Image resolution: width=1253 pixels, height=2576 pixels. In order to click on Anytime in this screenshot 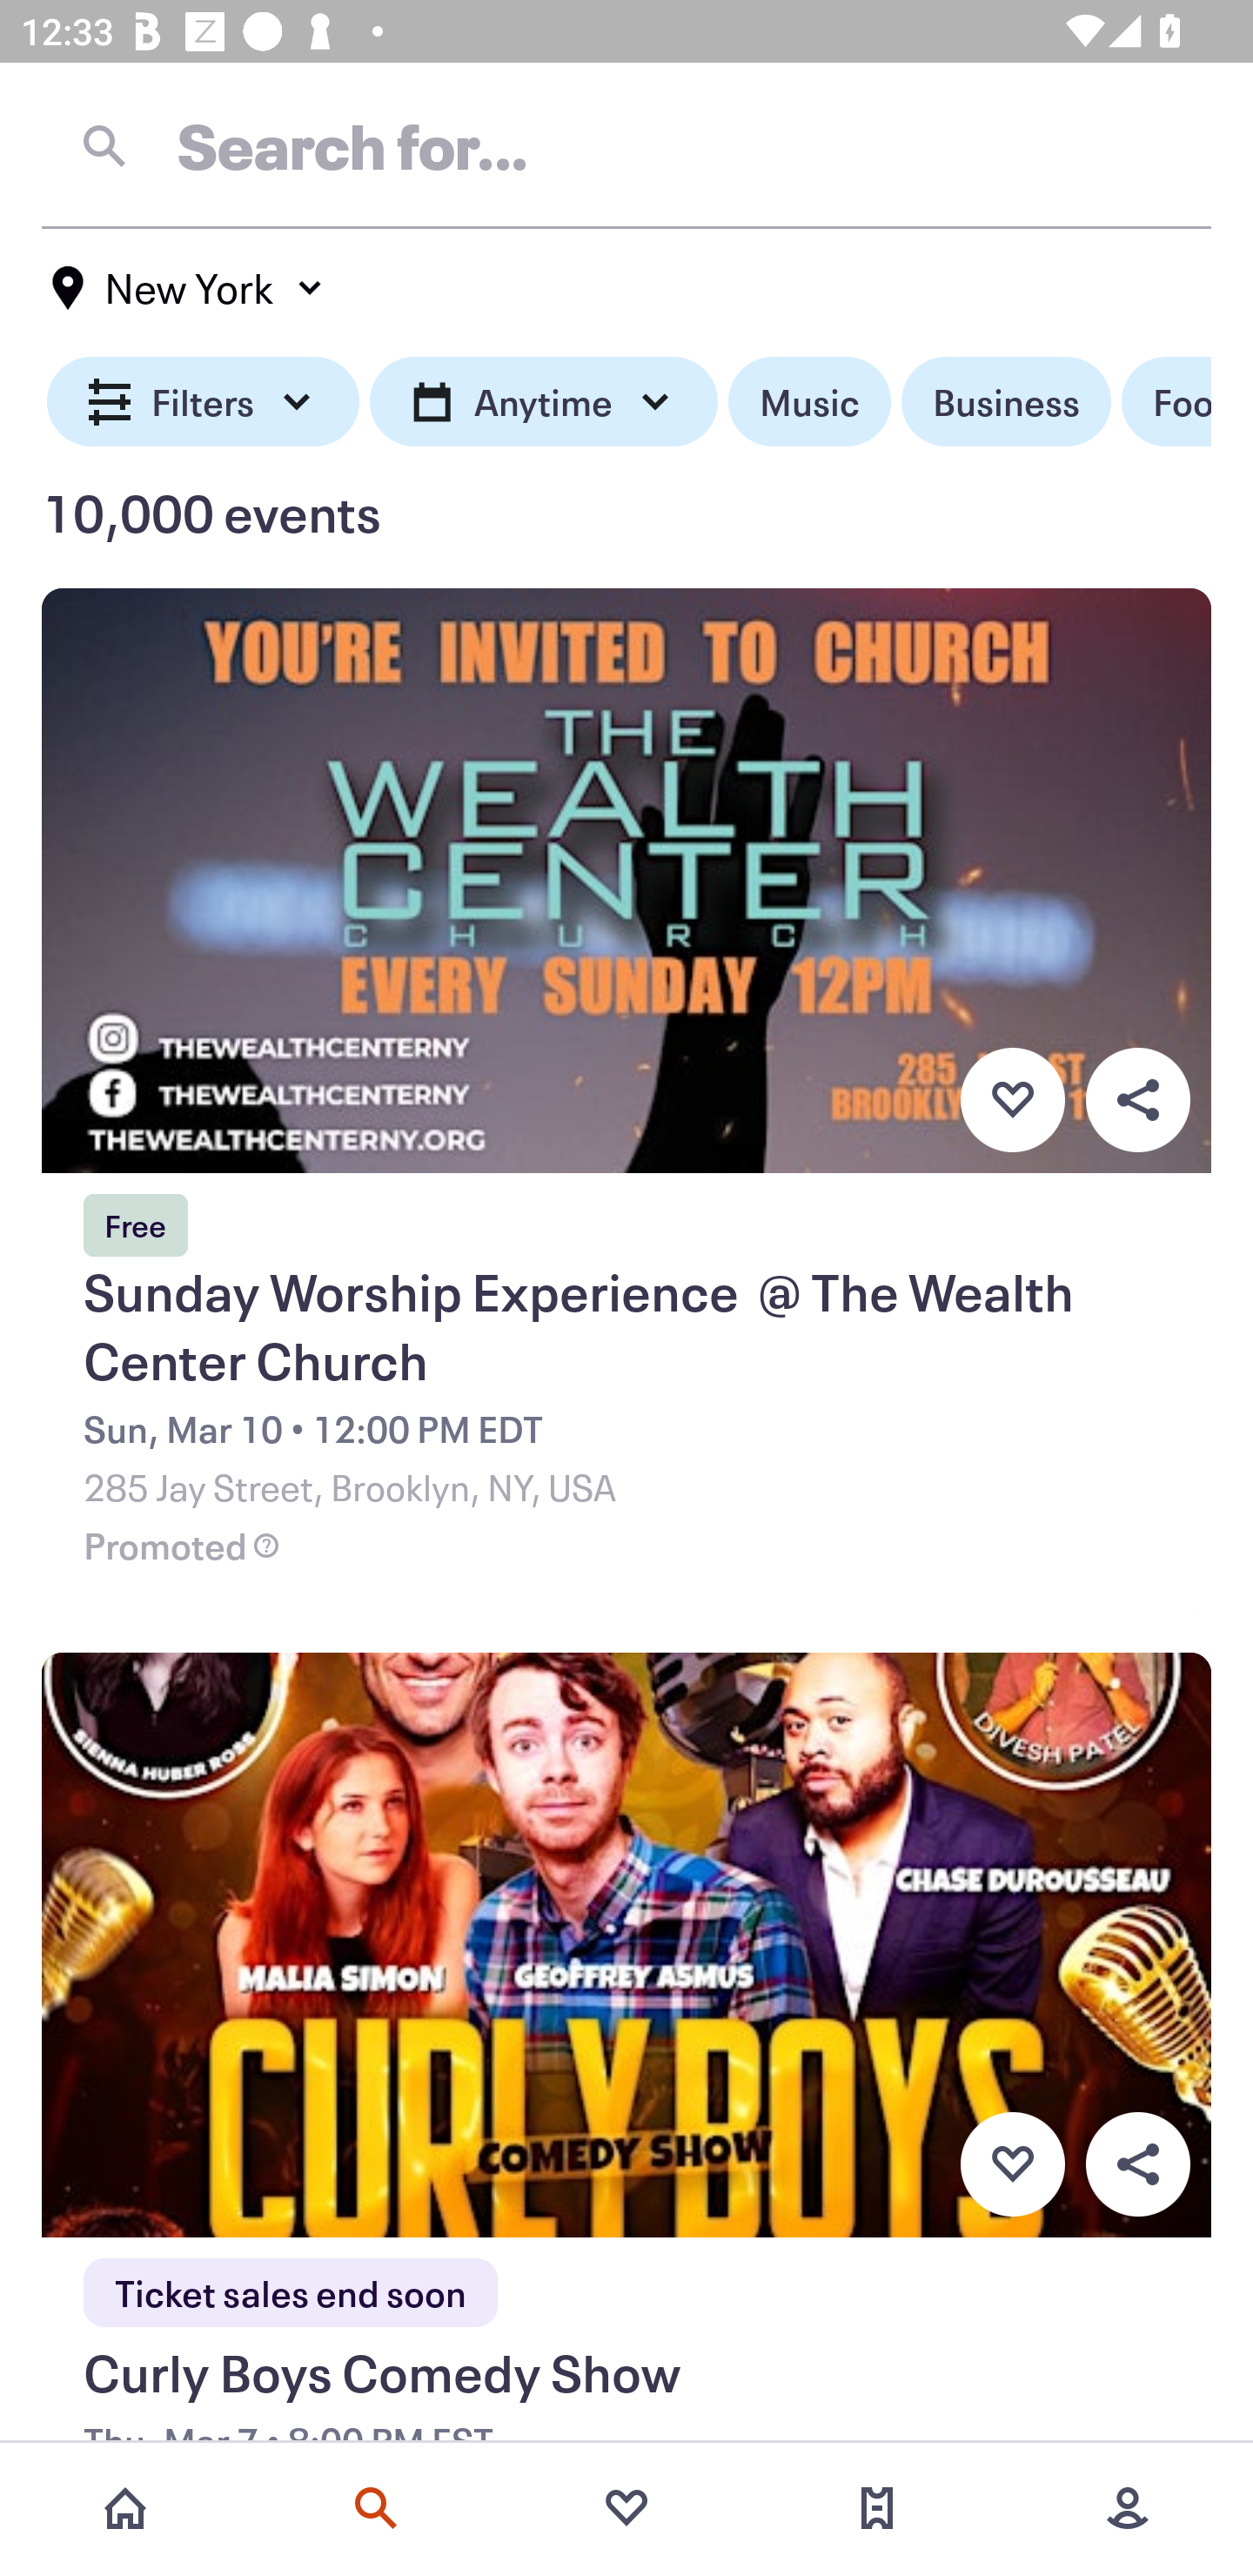, I will do `click(543, 402)`.